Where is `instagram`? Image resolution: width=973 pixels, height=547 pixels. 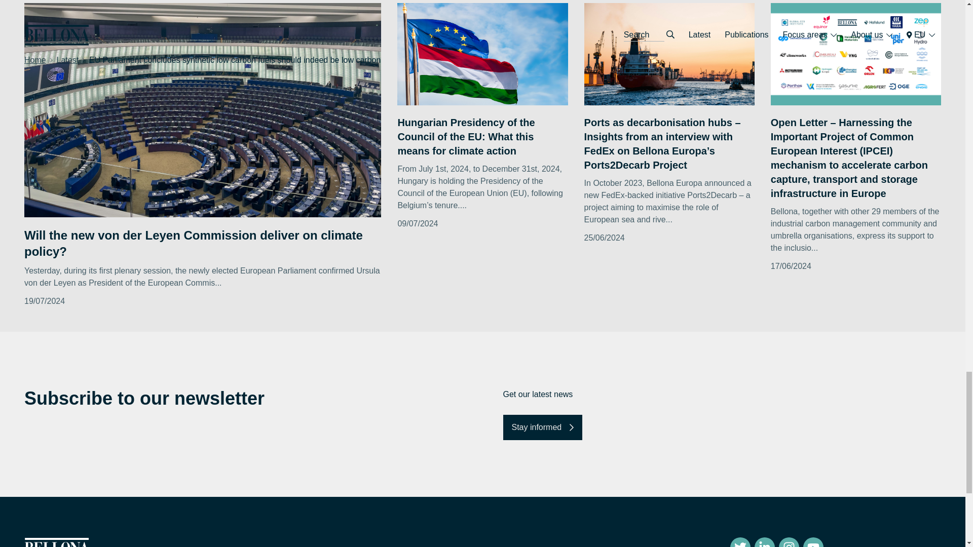 instagram is located at coordinates (789, 542).